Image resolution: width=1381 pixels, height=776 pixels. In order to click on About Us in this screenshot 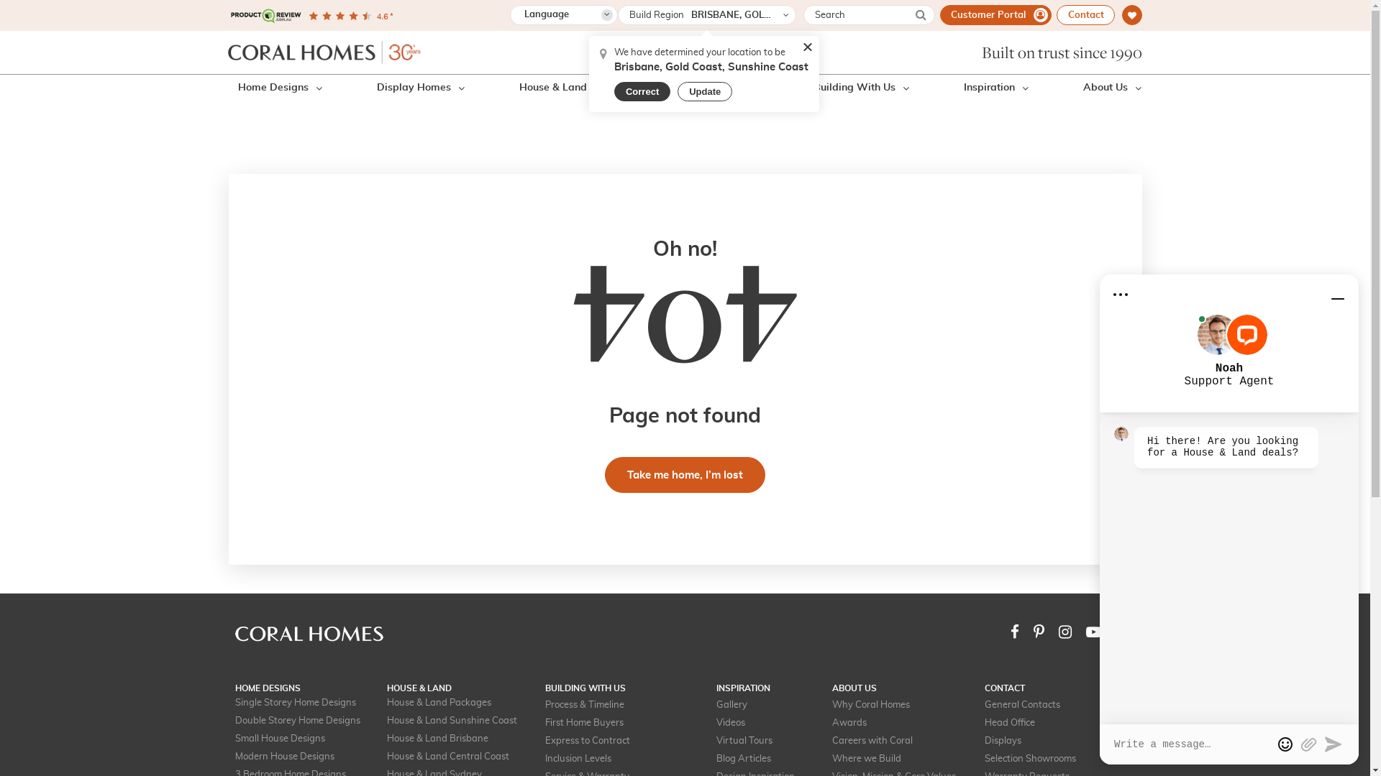, I will do `click(1112, 88)`.